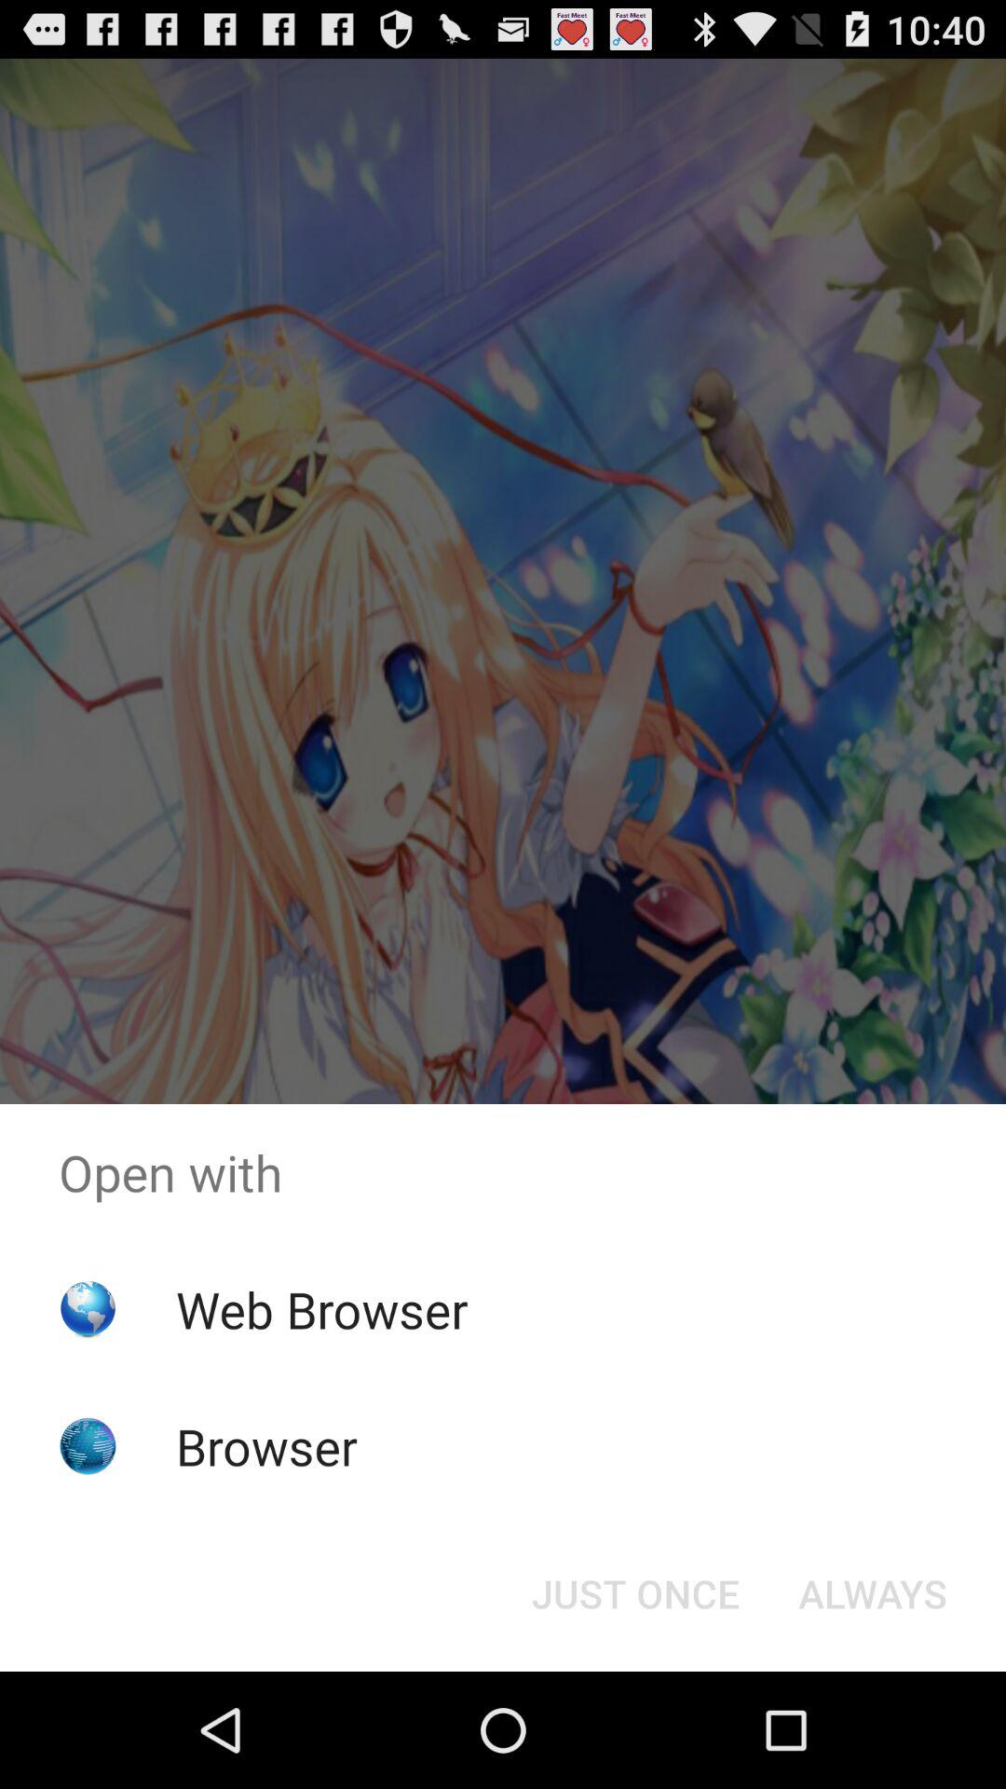 Image resolution: width=1006 pixels, height=1789 pixels. Describe the element at coordinates (872, 1593) in the screenshot. I see `choose the always` at that location.